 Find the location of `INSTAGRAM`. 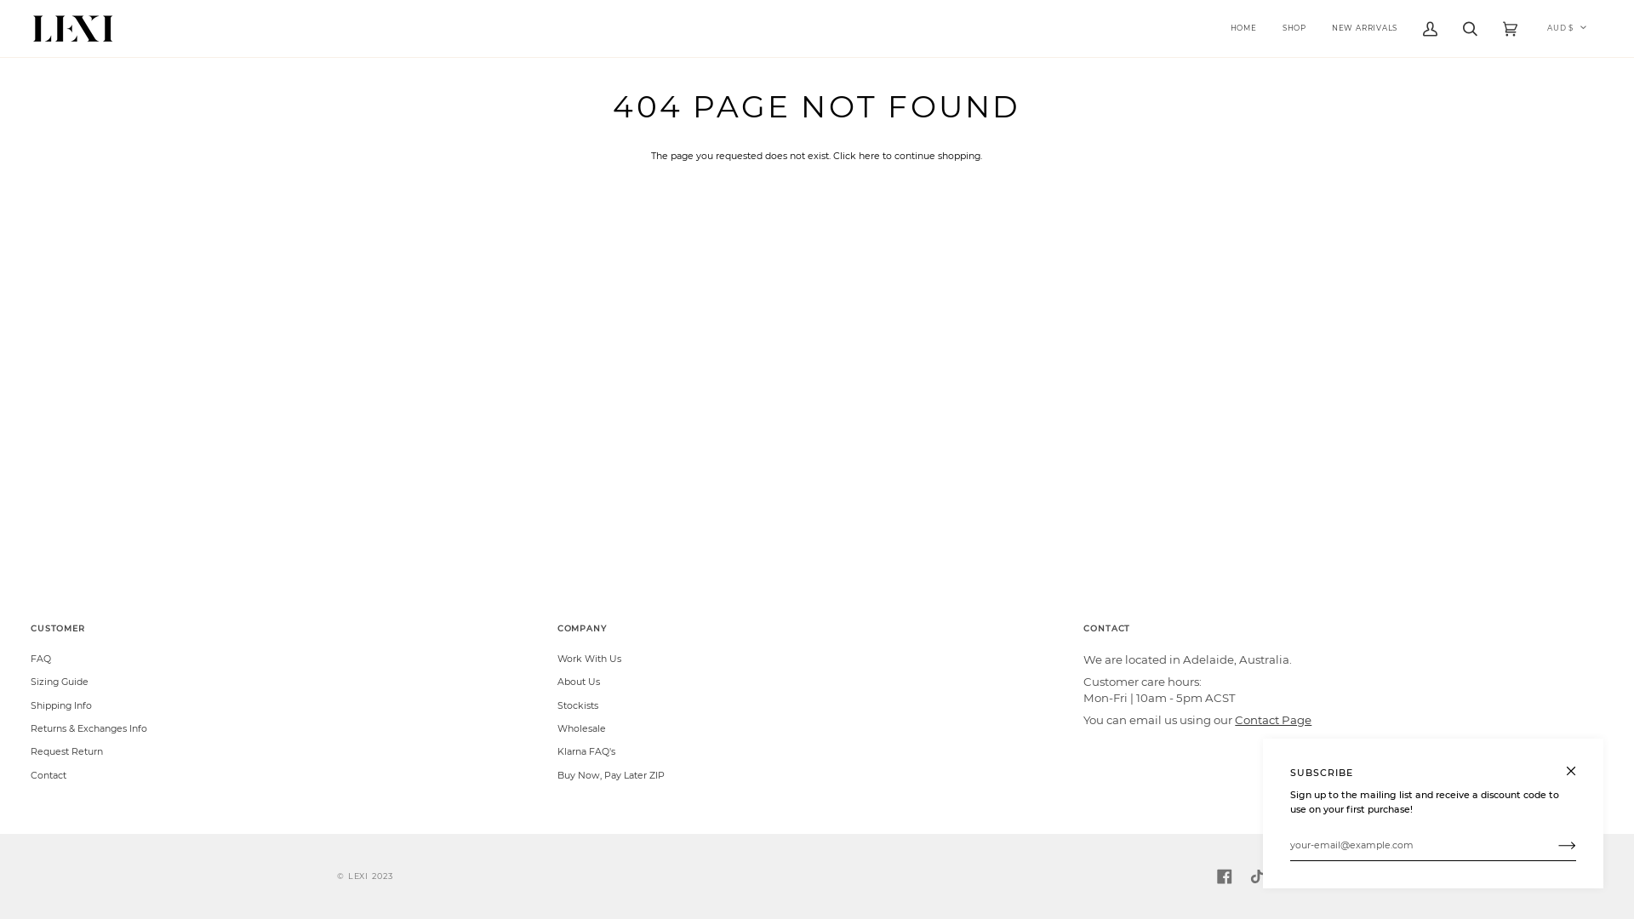

INSTAGRAM is located at coordinates (1289, 876).